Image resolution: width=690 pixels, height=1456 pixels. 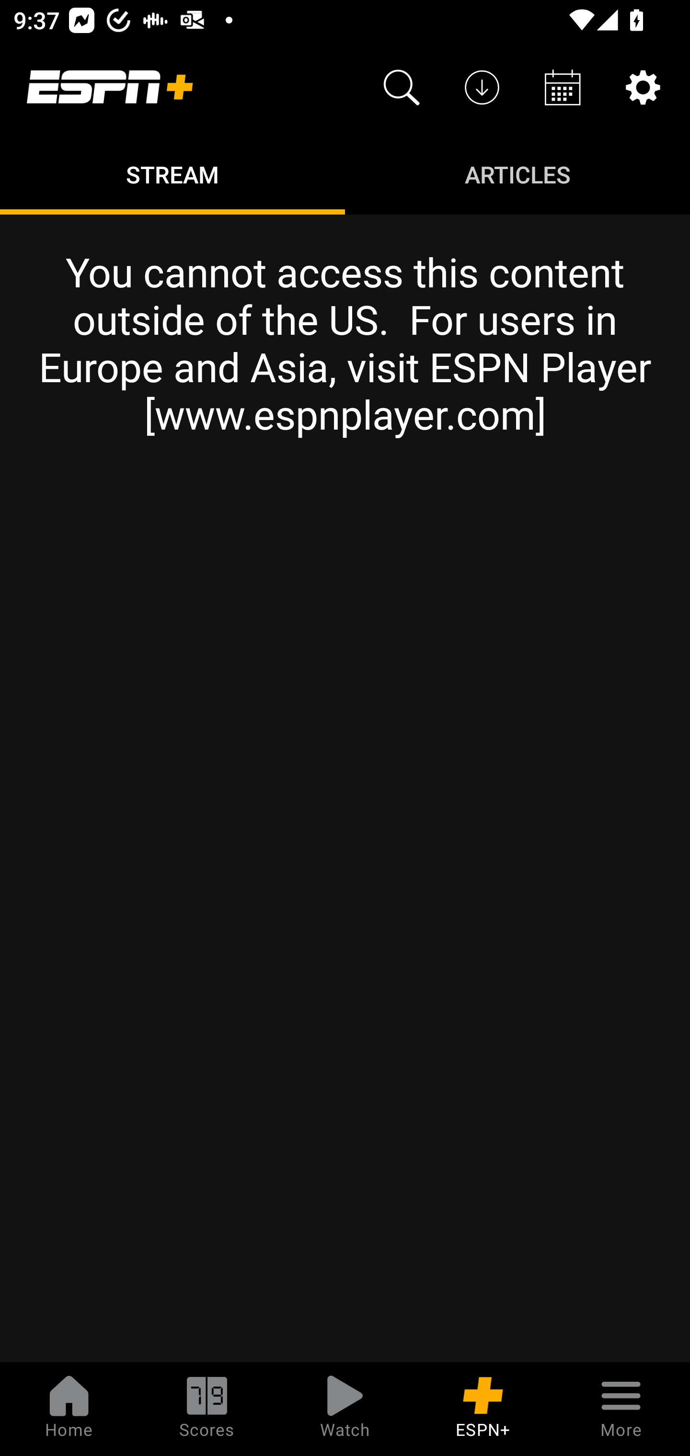 What do you see at coordinates (207, 1409) in the screenshot?
I see `Scores` at bounding box center [207, 1409].